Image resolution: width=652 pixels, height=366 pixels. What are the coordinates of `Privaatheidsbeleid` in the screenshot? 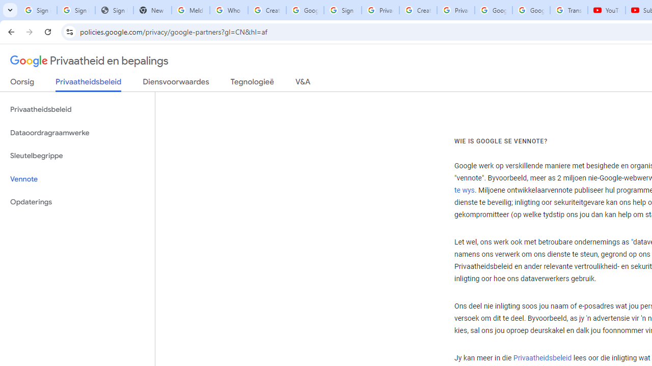 It's located at (542, 358).